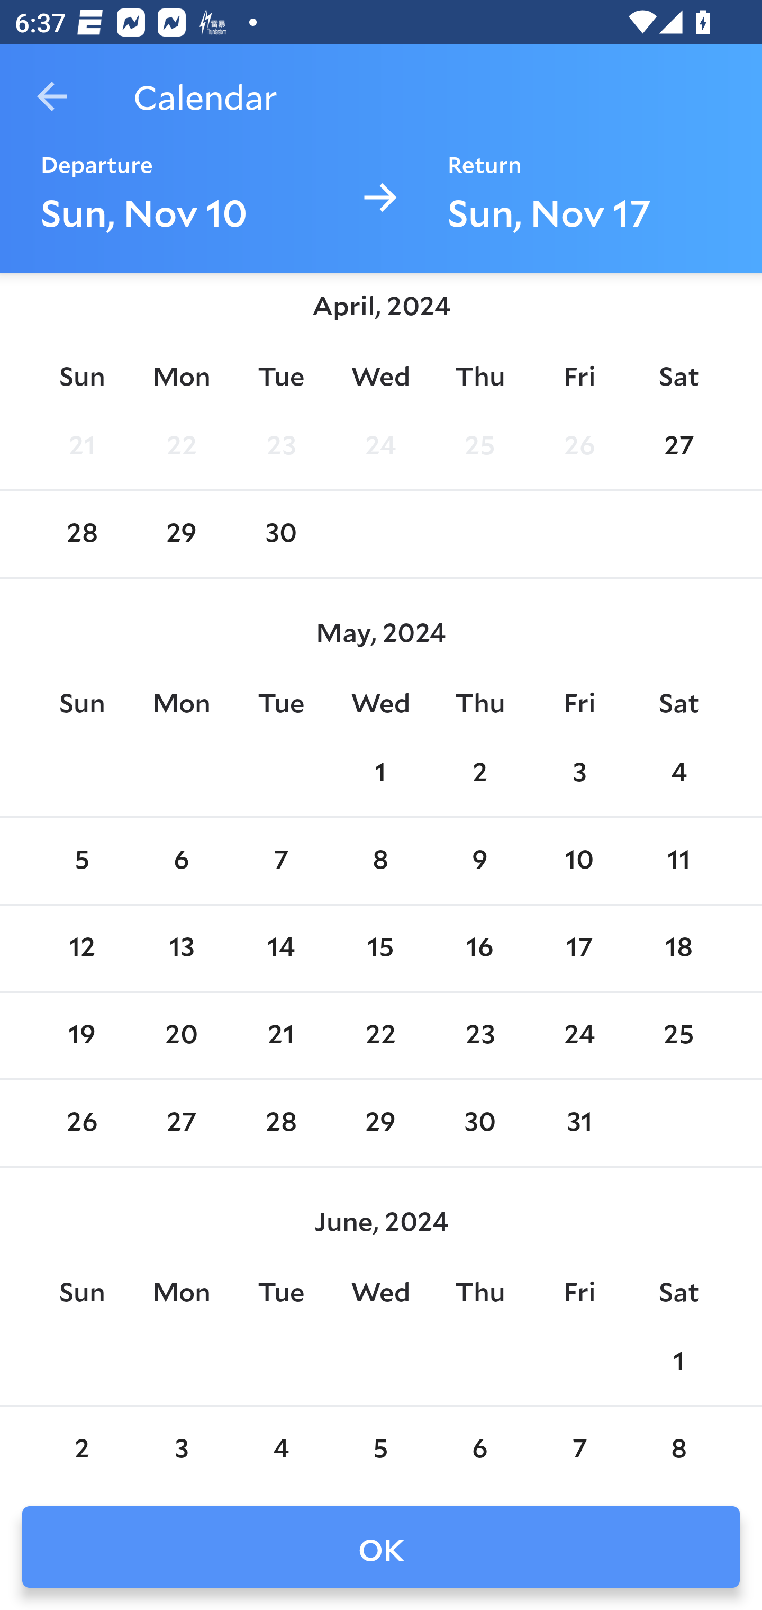  Describe the element at coordinates (579, 448) in the screenshot. I see `26` at that location.